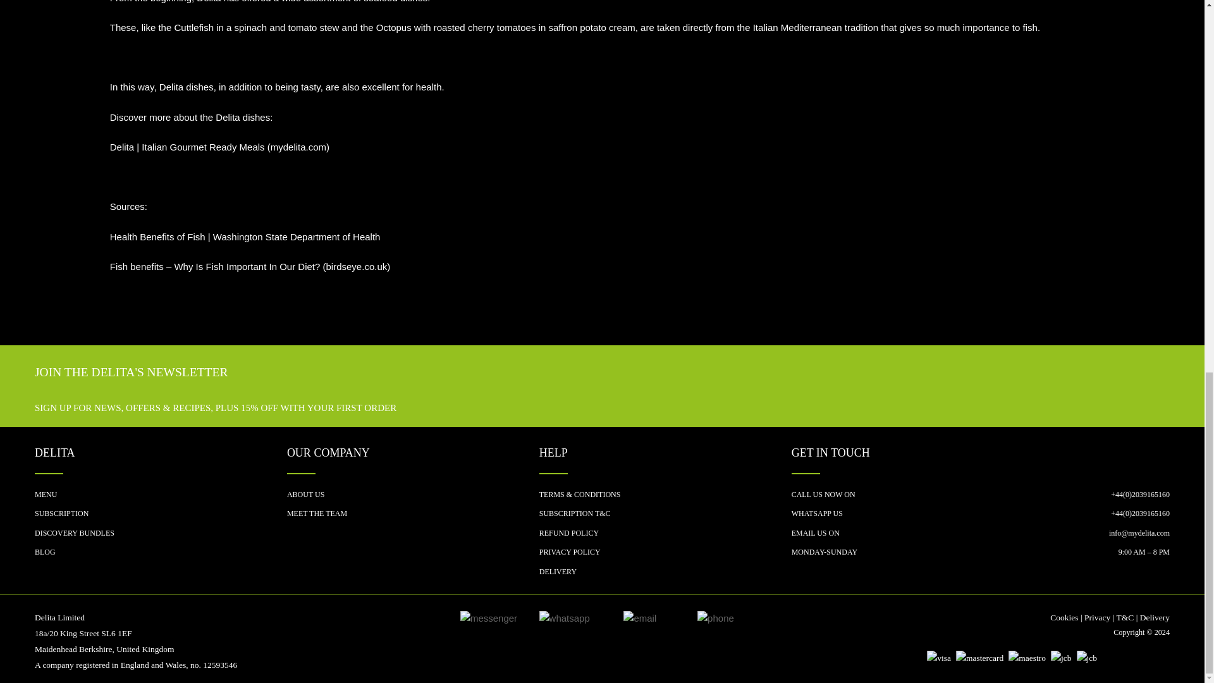 Image resolution: width=1214 pixels, height=683 pixels. I want to click on DELIVERY, so click(665, 575).